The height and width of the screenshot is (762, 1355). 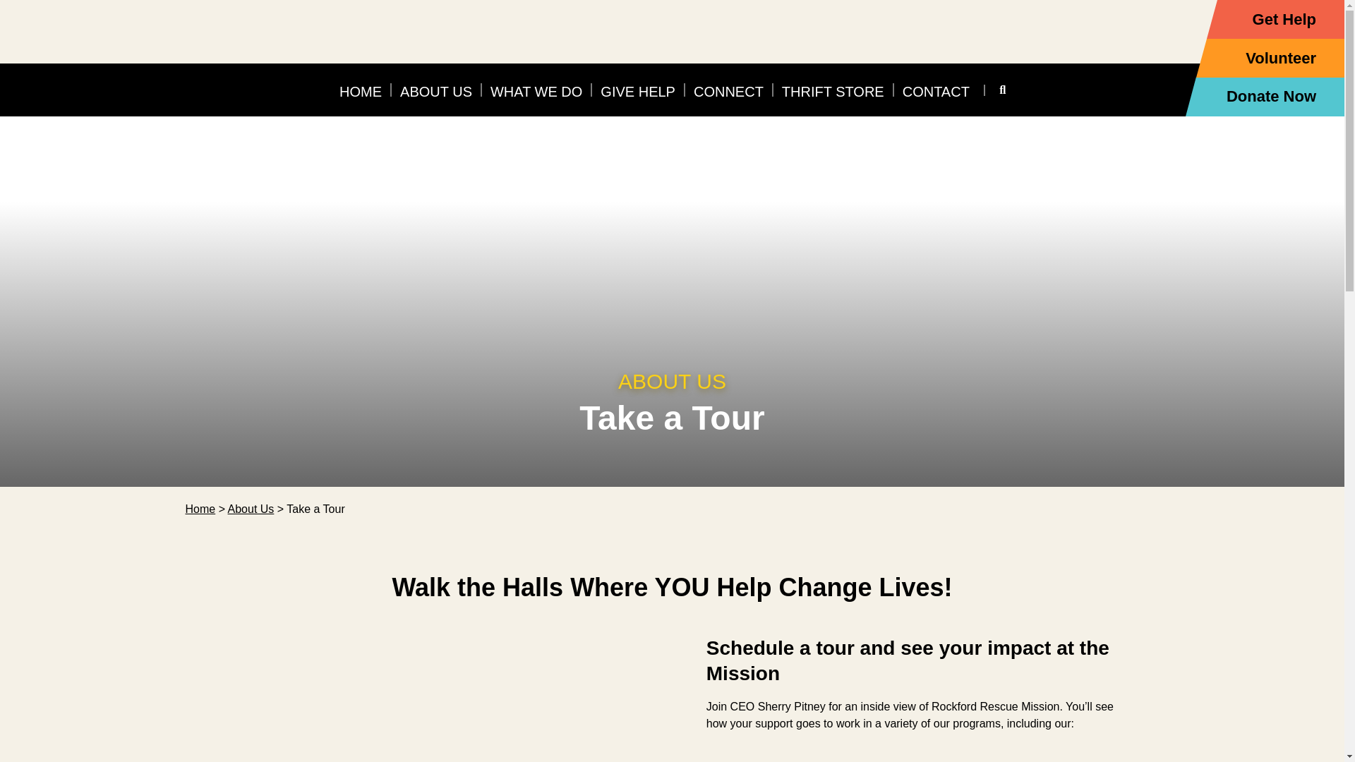 What do you see at coordinates (728, 90) in the screenshot?
I see `CONNECT` at bounding box center [728, 90].